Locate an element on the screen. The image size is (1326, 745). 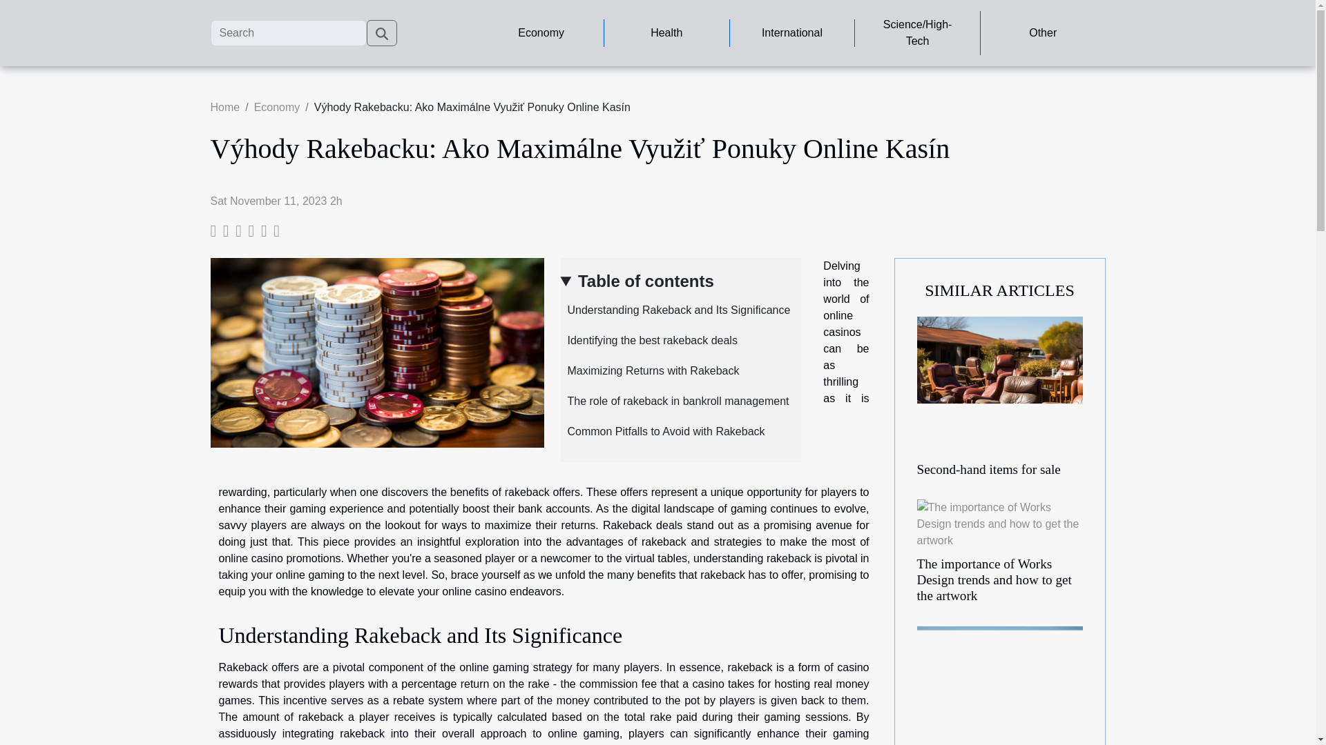
Home is located at coordinates (224, 107).